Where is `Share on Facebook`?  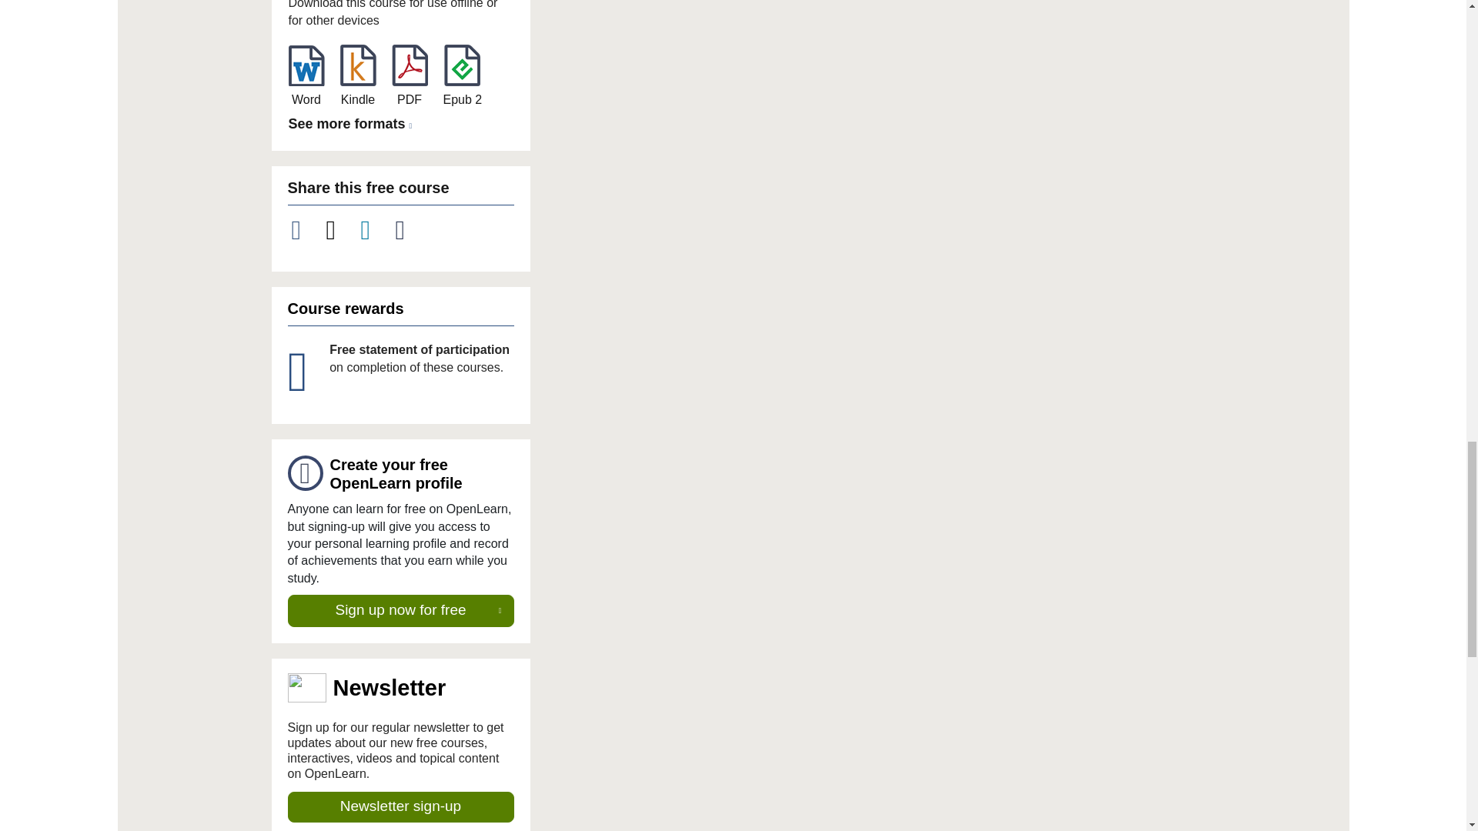
Share on Facebook is located at coordinates (304, 230).